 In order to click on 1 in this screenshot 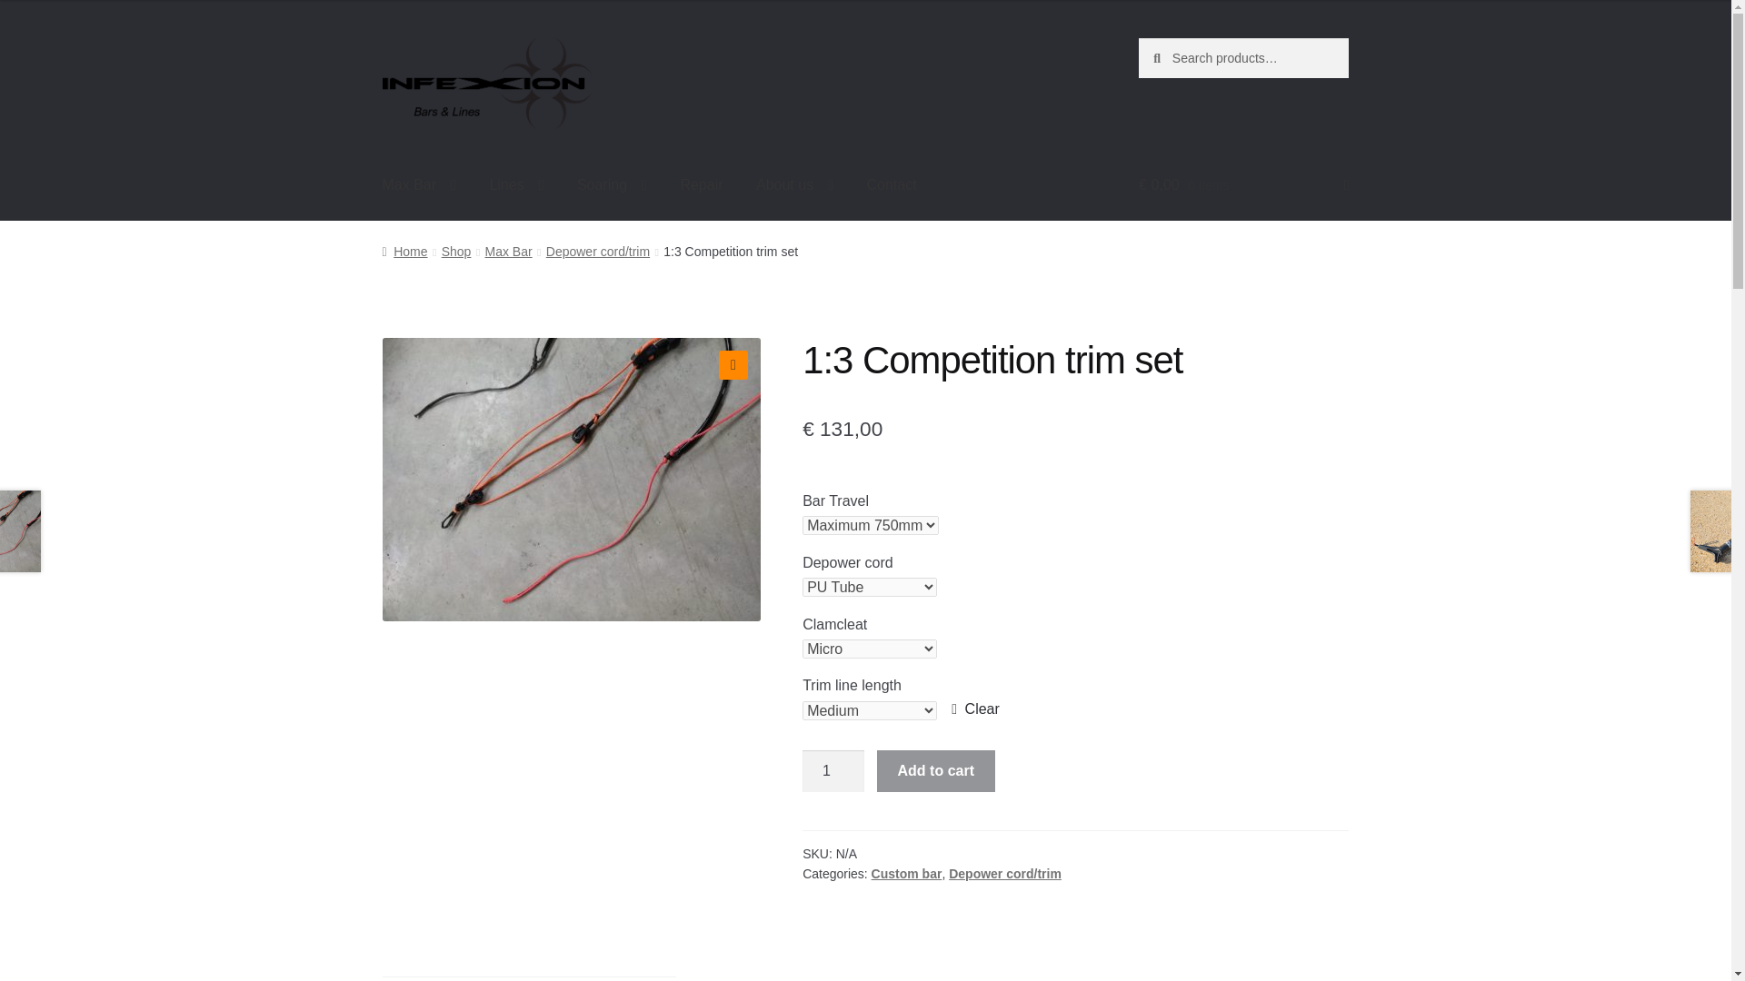, I will do `click(833, 770)`.